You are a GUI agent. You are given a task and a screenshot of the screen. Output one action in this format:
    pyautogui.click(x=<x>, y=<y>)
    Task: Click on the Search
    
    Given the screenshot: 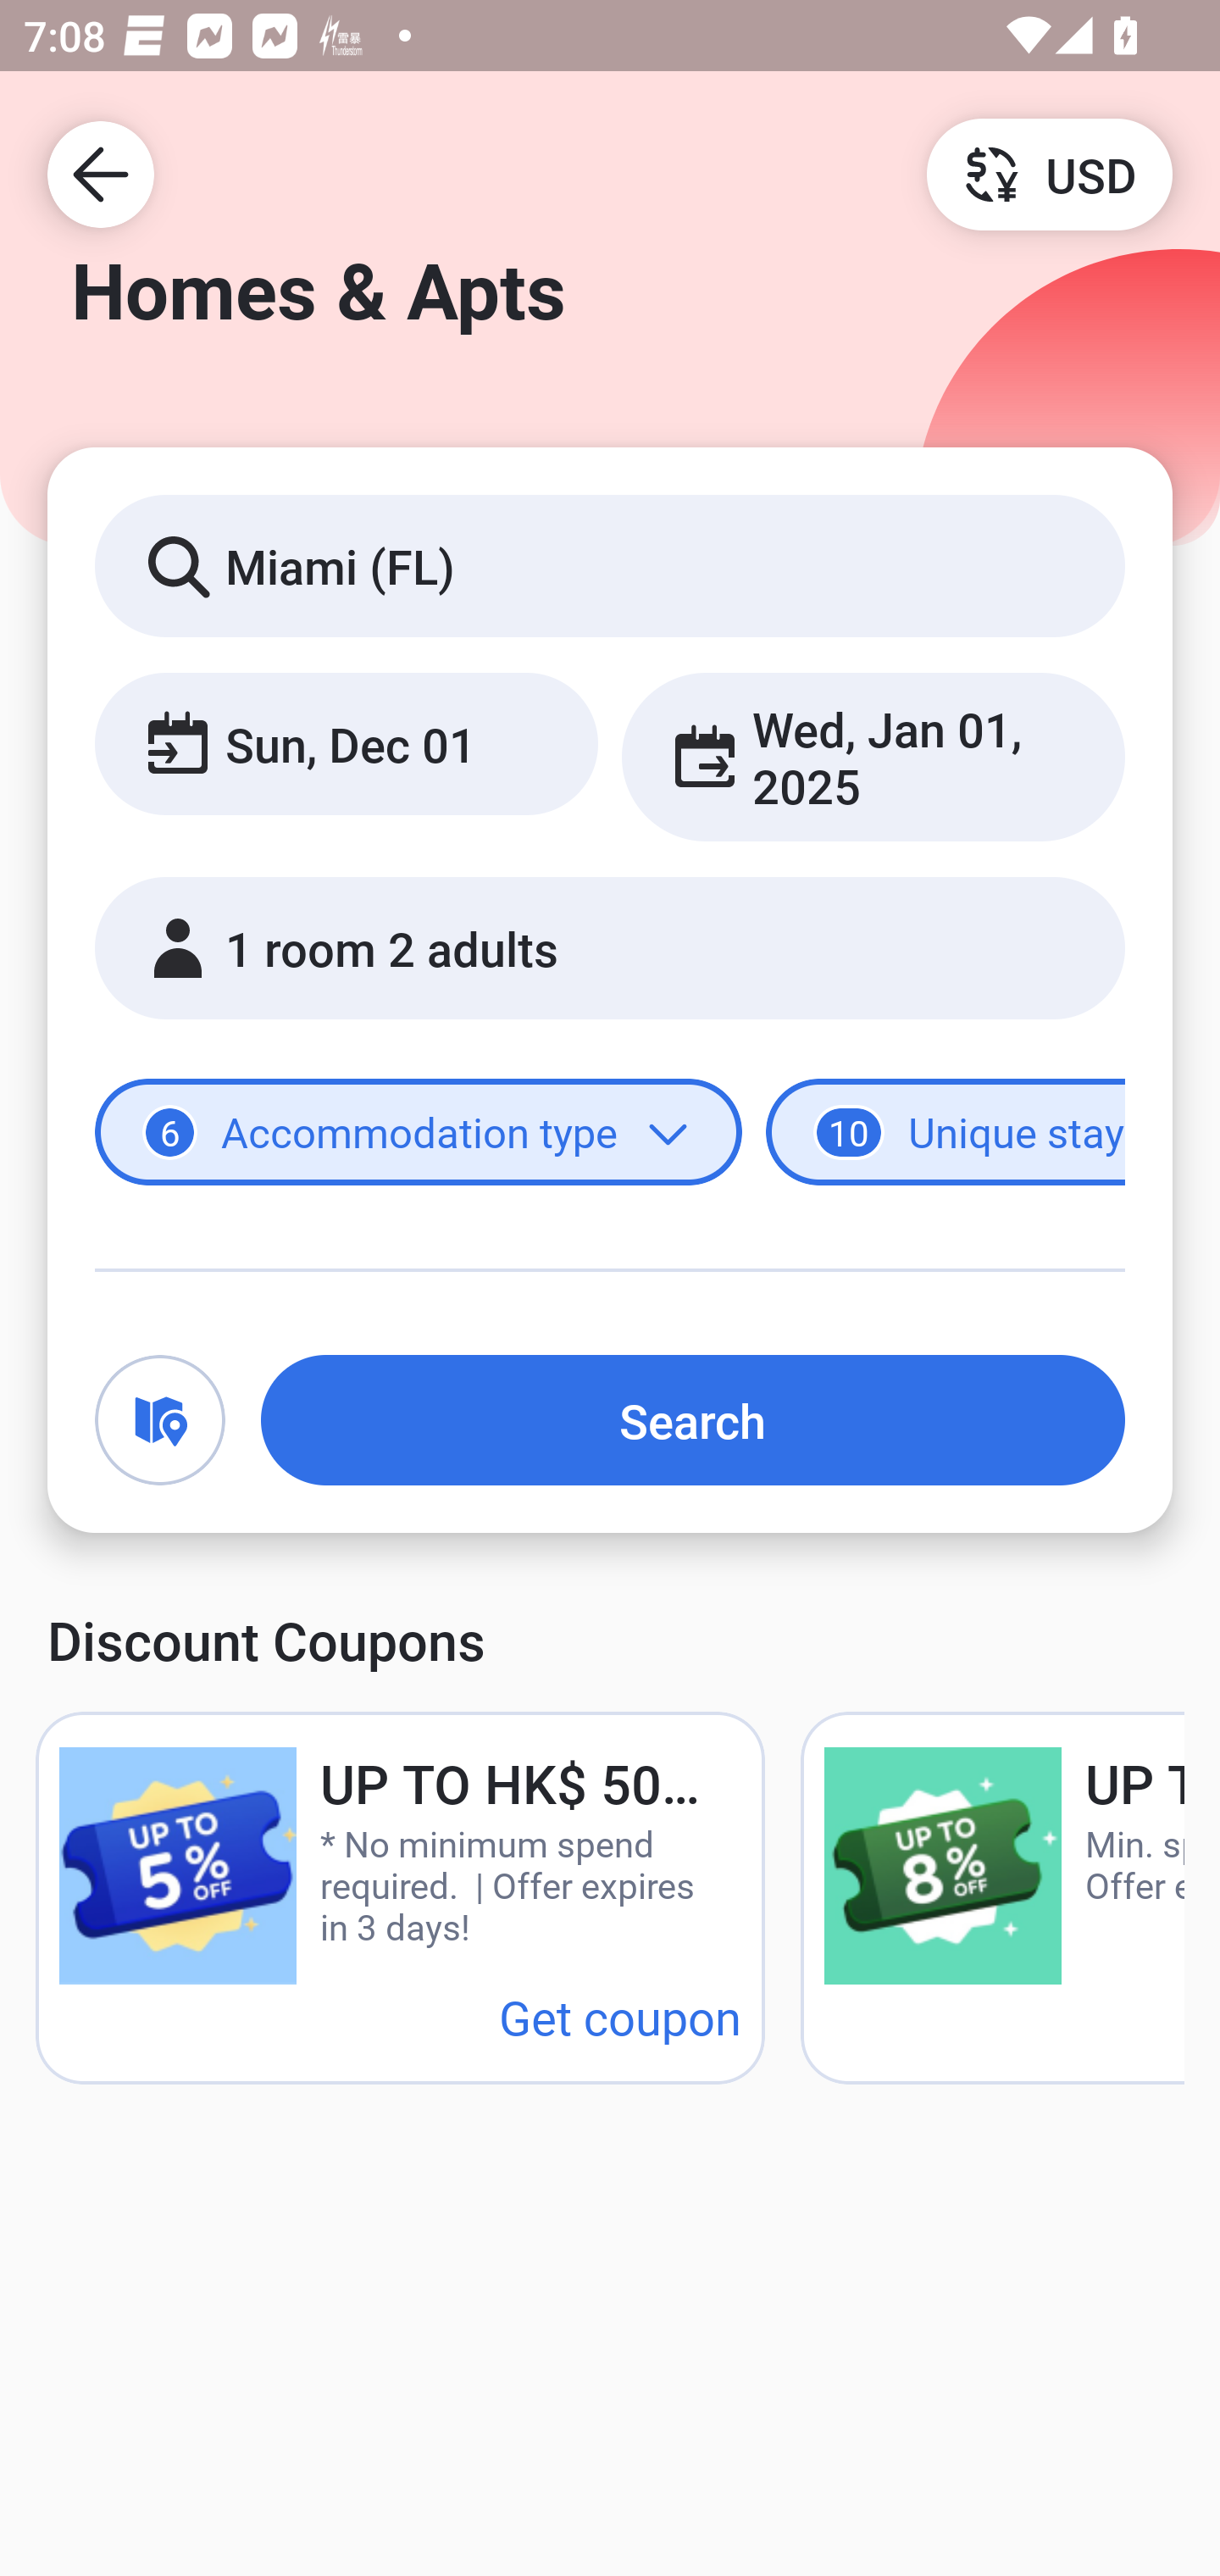 What is the action you would take?
    pyautogui.click(x=693, y=1420)
    